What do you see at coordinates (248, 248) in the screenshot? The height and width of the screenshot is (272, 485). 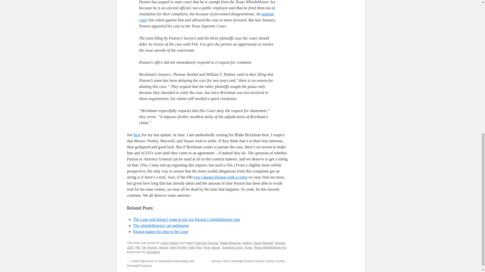 I see `Texas` at bounding box center [248, 248].